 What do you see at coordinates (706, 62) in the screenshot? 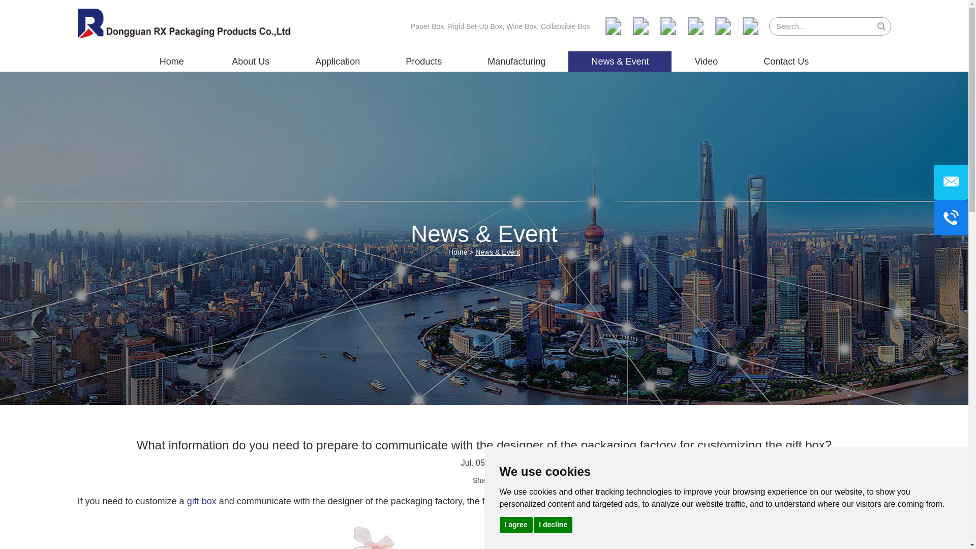
I see `Video` at bounding box center [706, 62].